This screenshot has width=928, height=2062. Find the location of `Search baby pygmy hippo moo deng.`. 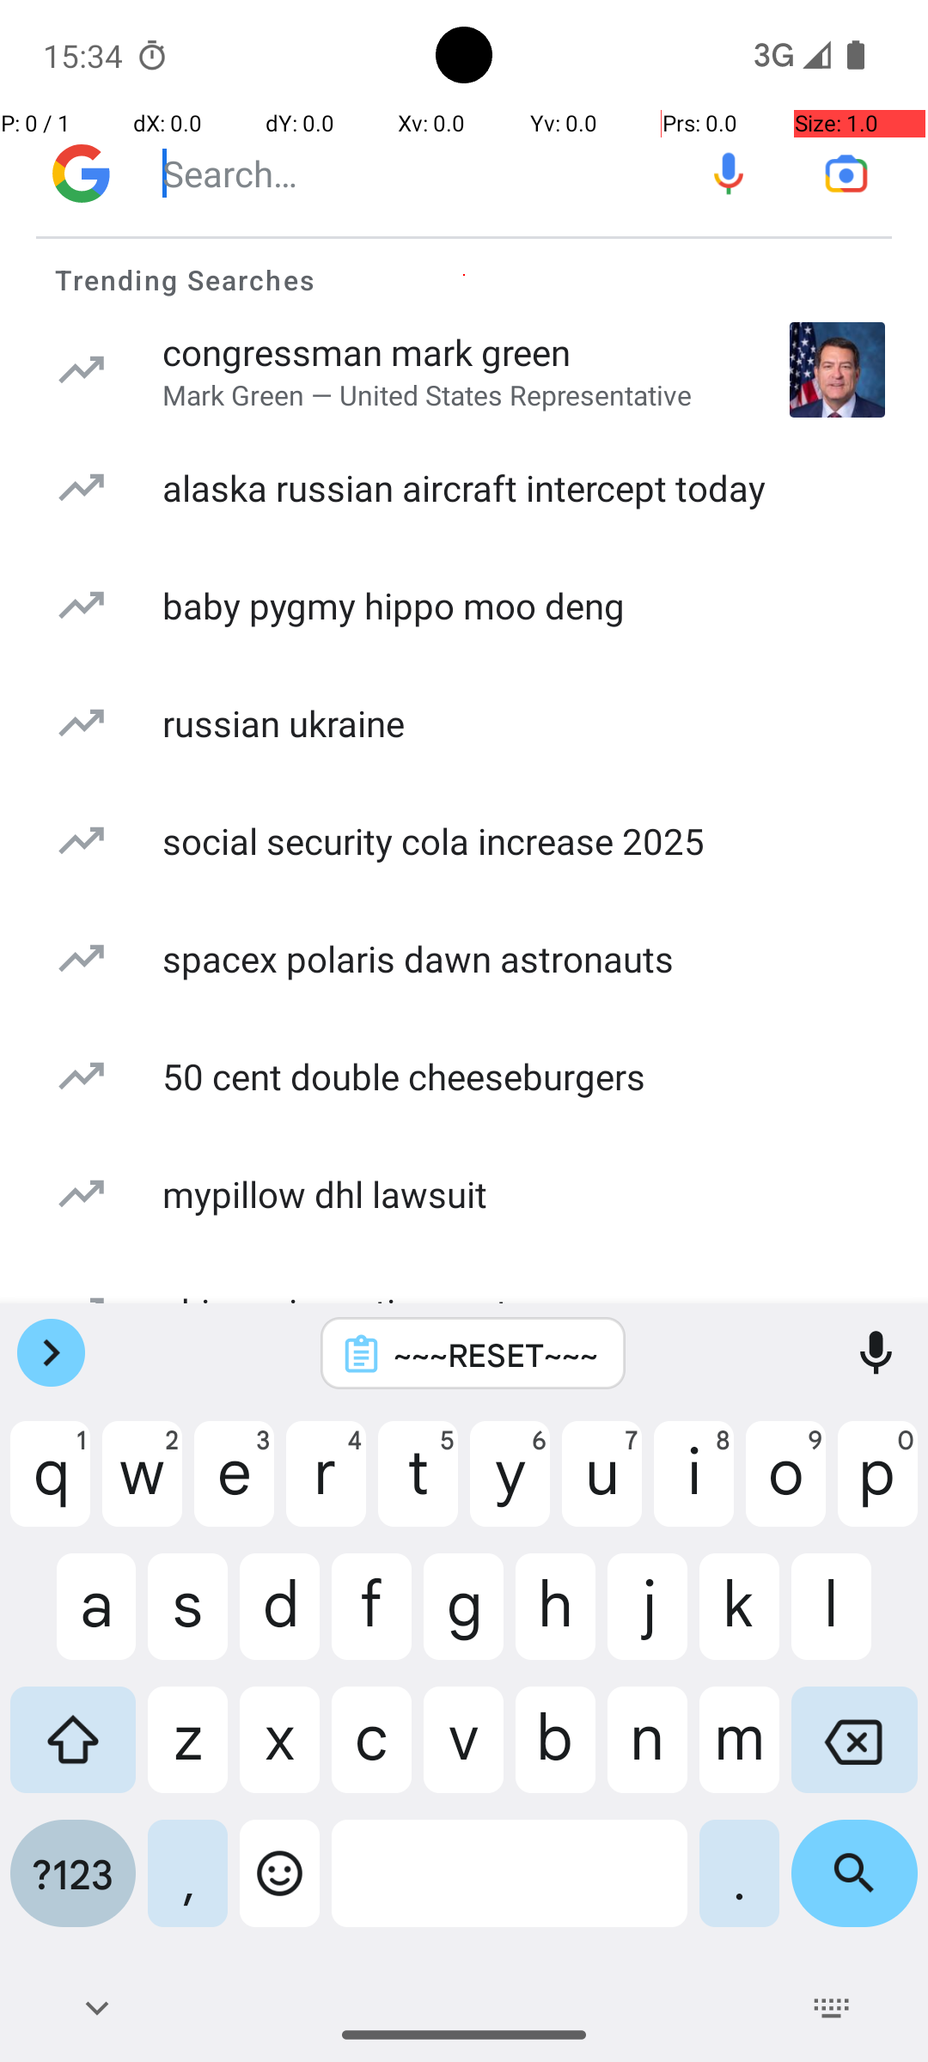

Search baby pygmy hippo moo deng. is located at coordinates (464, 605).